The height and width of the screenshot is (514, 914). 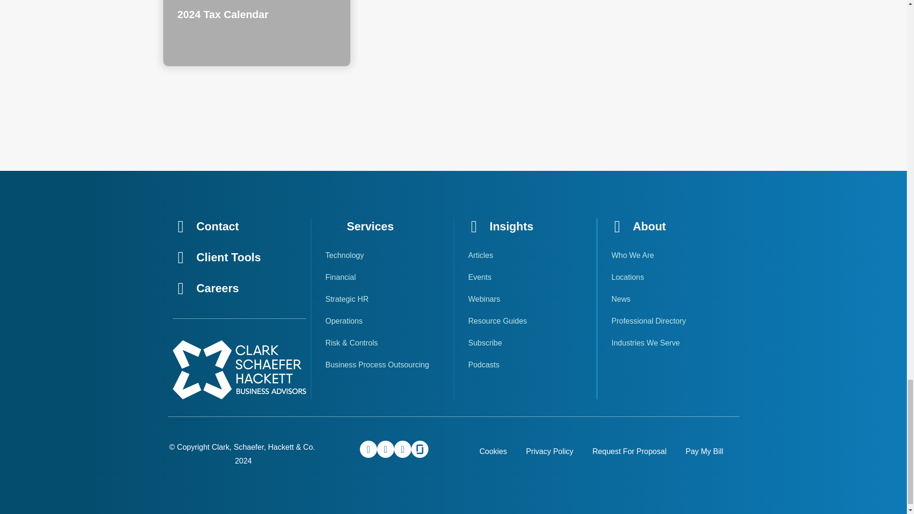 I want to click on Events, so click(x=525, y=277).